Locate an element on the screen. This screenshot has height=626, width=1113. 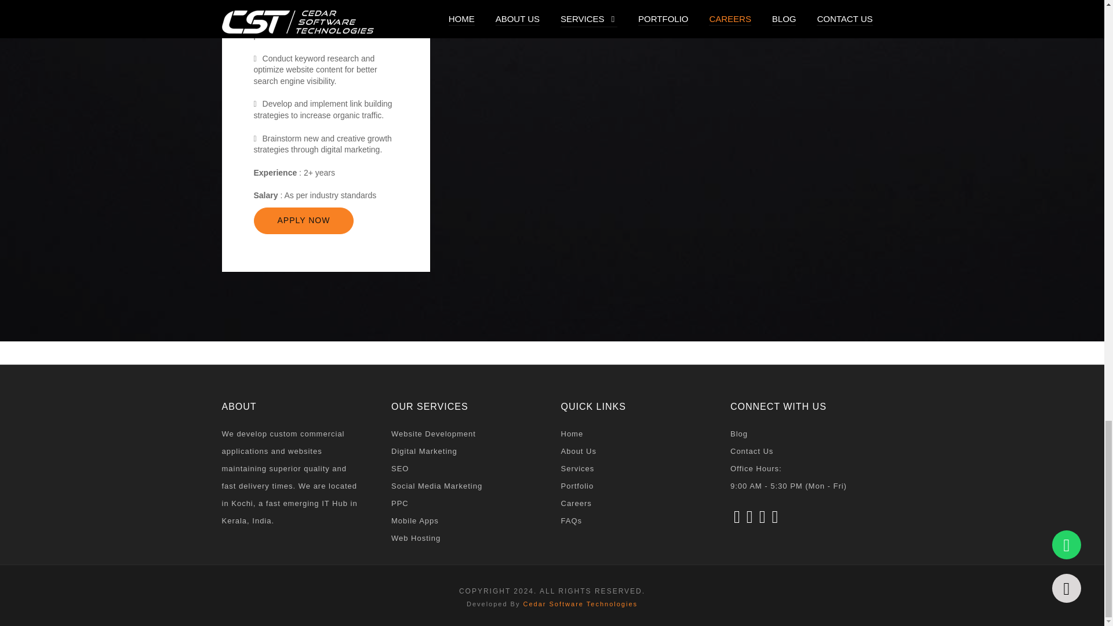
About Us is located at coordinates (636, 451).